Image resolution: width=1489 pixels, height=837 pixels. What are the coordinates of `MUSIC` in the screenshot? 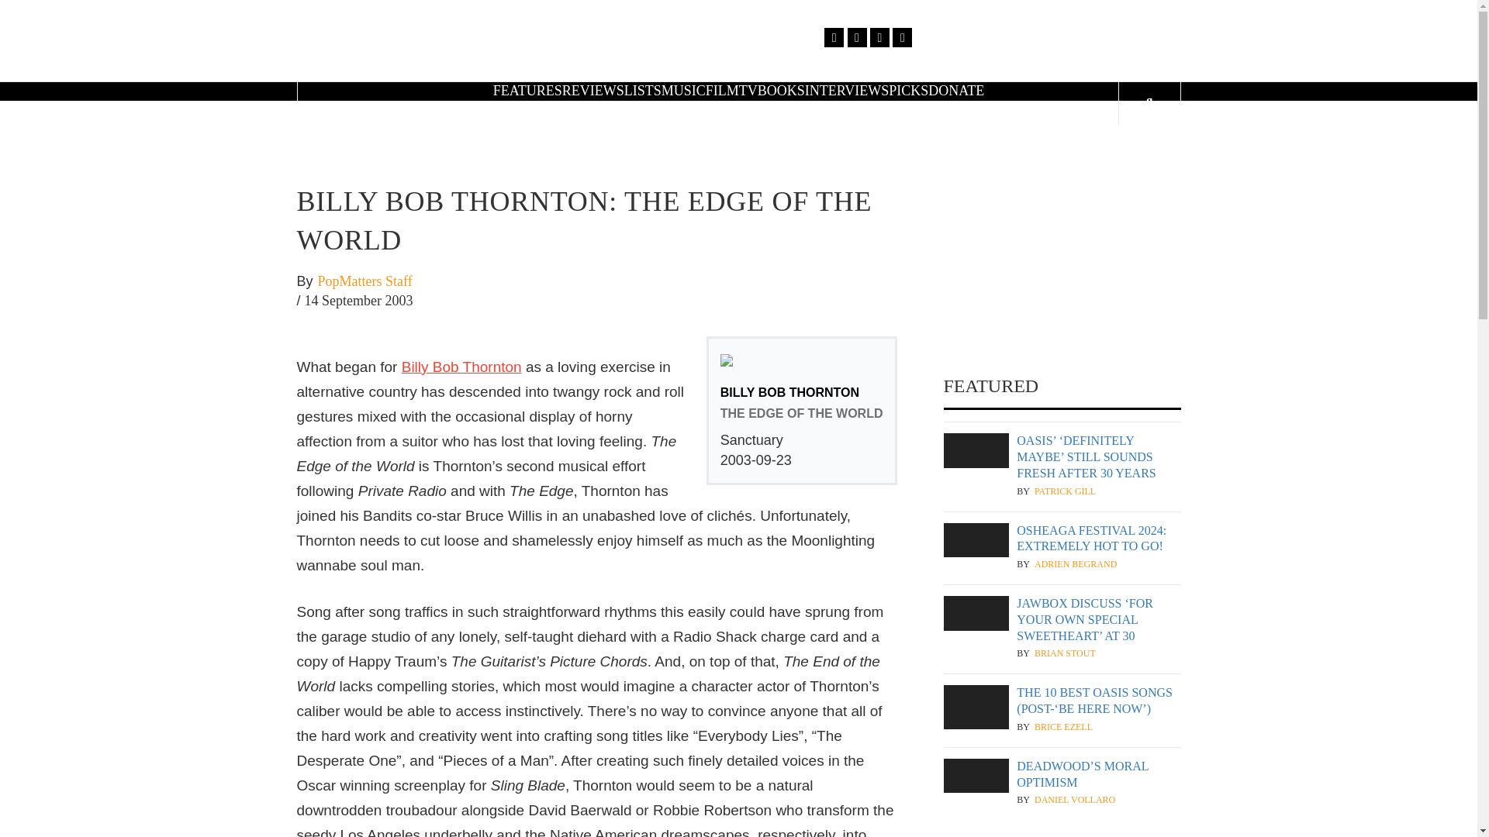 It's located at (683, 90).